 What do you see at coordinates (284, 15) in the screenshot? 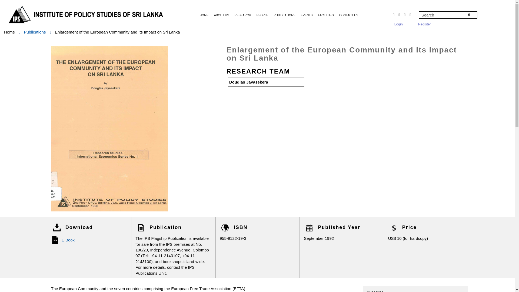
I see `PUBLICATIONS` at bounding box center [284, 15].